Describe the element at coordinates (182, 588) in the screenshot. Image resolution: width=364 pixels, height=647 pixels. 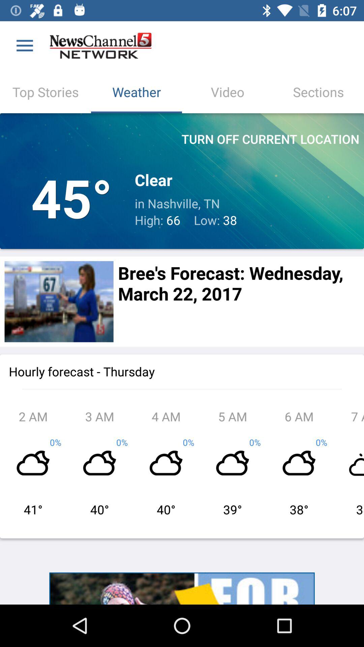
I see `click on advertisement to external site` at that location.